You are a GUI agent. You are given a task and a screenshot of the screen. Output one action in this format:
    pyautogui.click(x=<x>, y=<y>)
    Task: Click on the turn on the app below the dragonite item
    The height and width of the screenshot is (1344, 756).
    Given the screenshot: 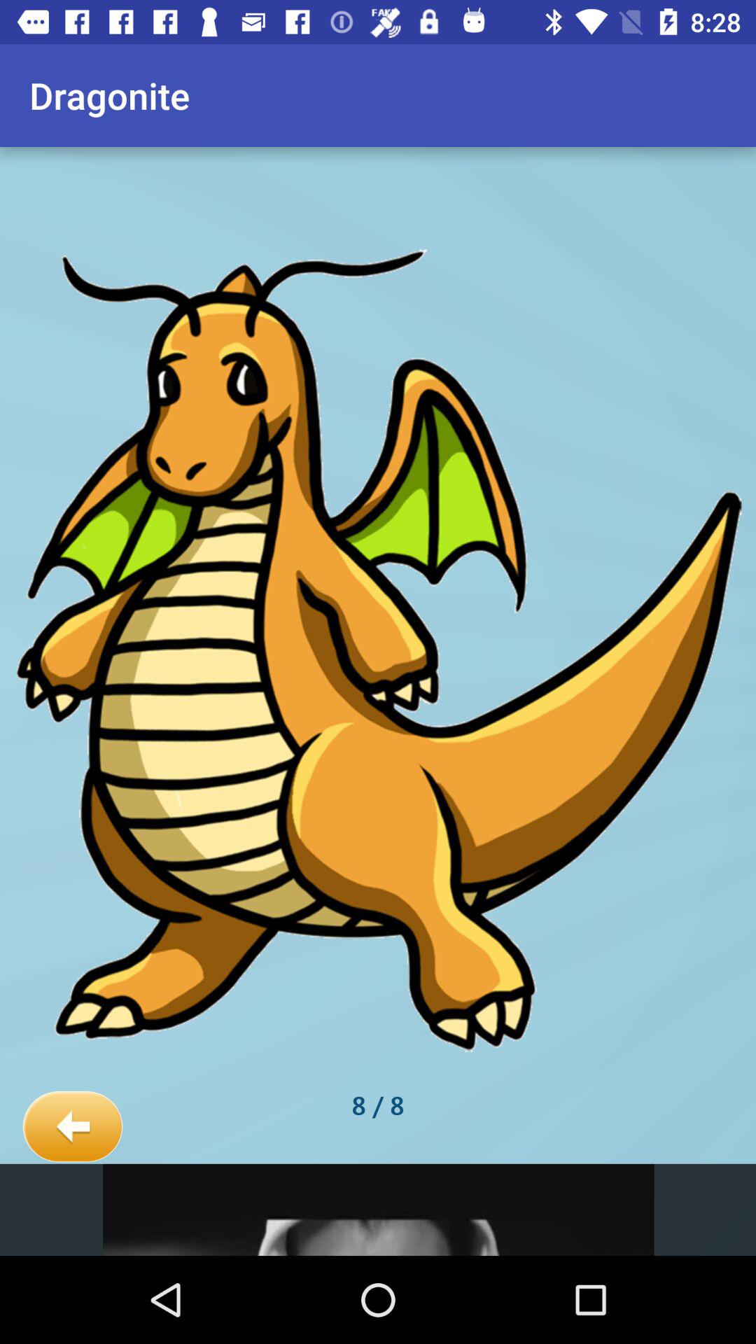 What is the action you would take?
    pyautogui.click(x=73, y=1127)
    